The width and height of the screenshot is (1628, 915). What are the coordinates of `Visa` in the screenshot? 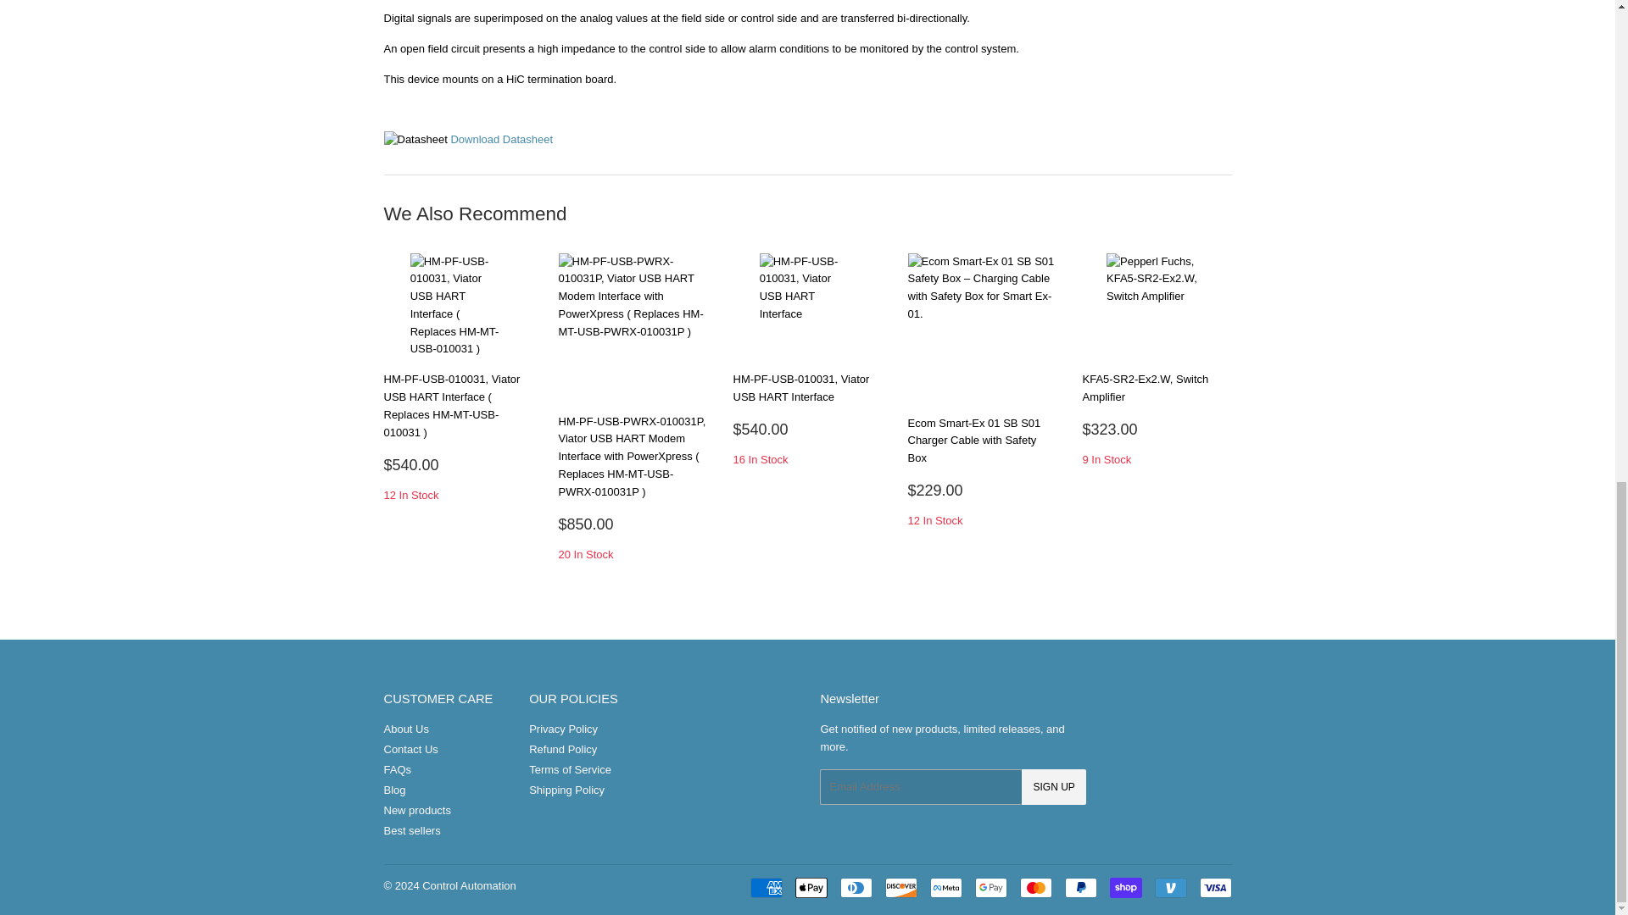 It's located at (1214, 887).